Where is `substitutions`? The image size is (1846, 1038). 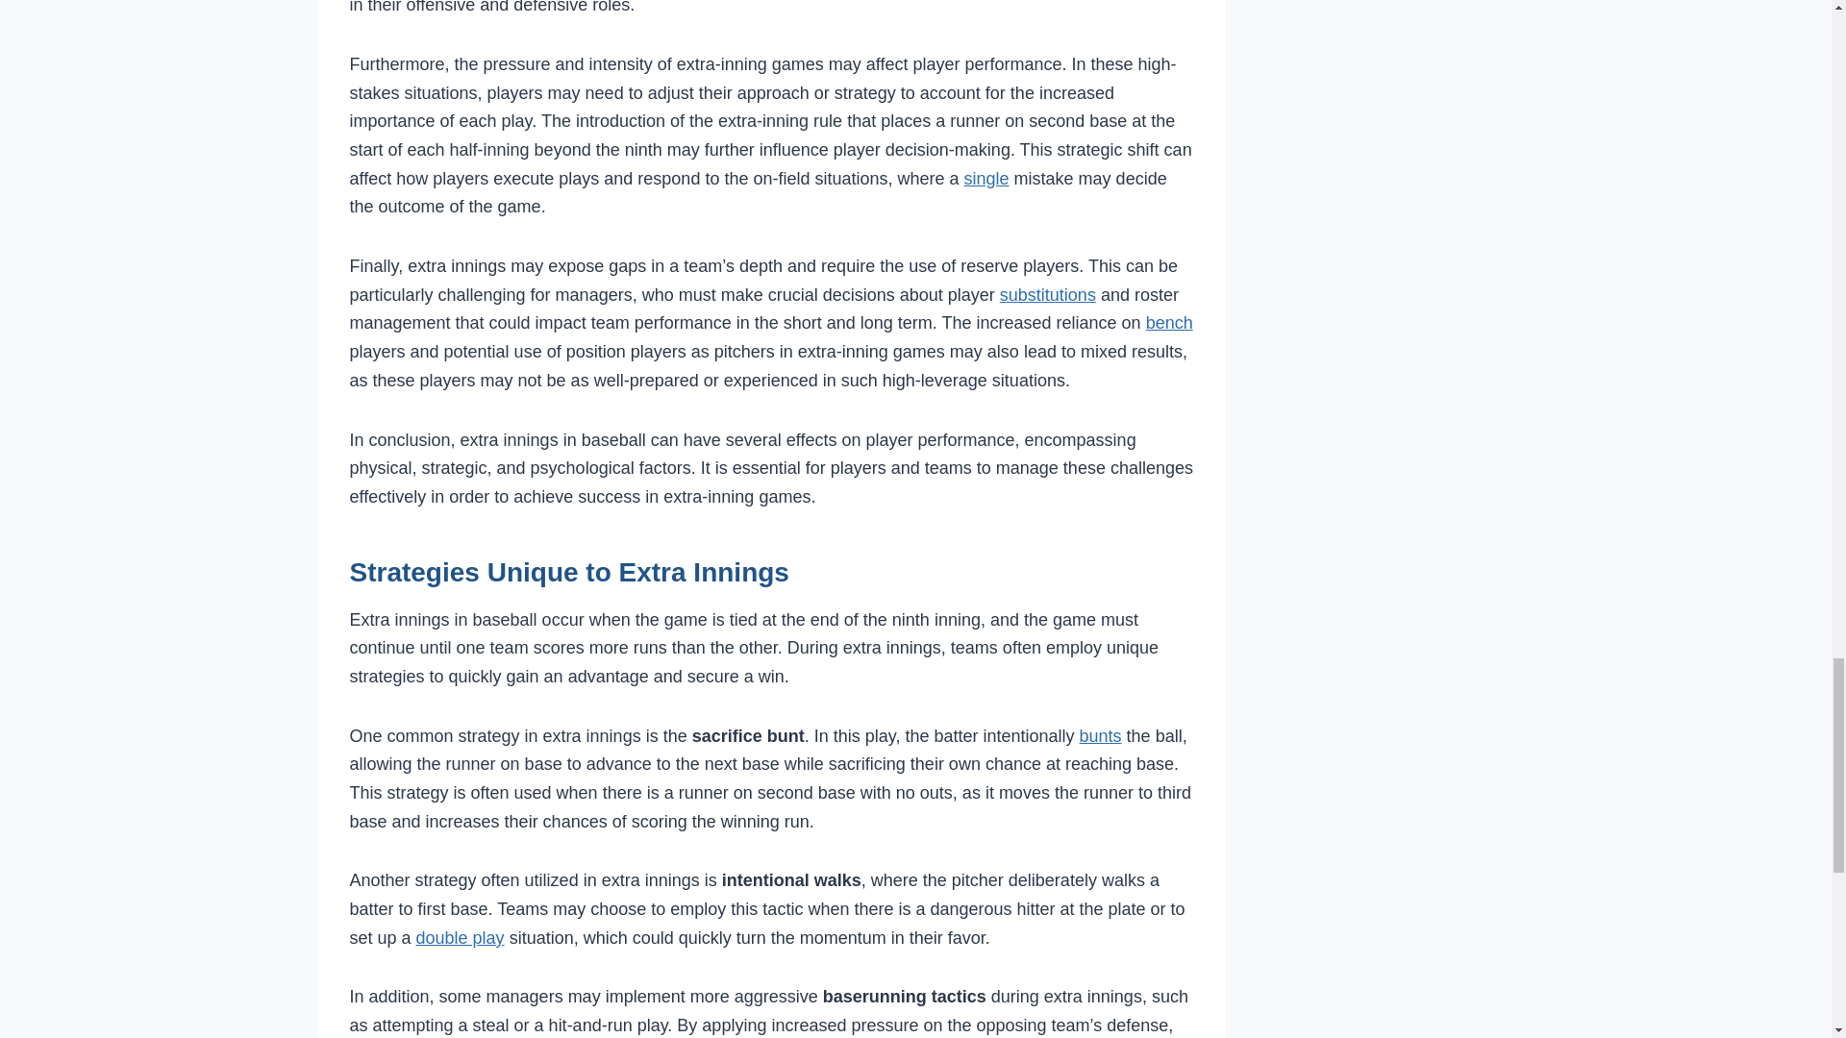 substitutions is located at coordinates (1048, 295).